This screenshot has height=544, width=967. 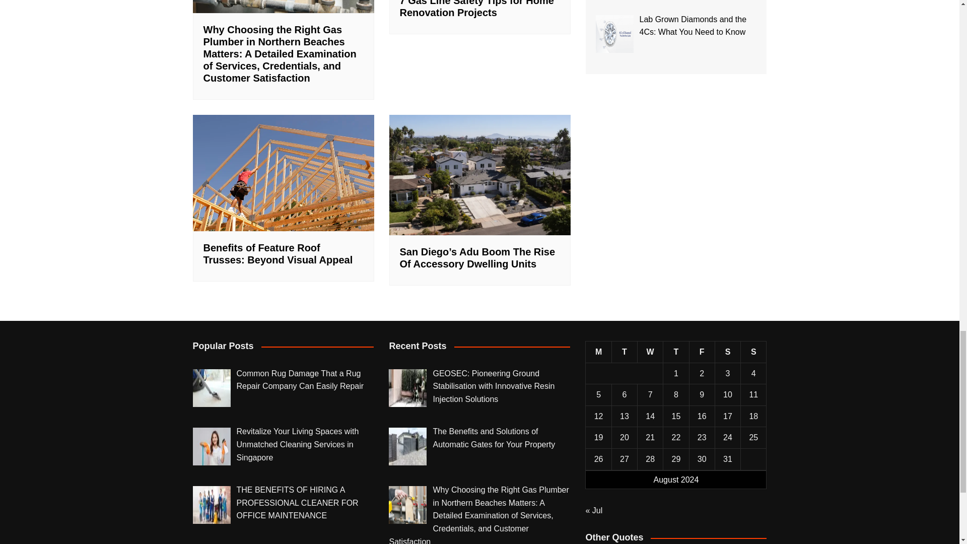 What do you see at coordinates (283, 6) in the screenshot?
I see `Gas Plumber` at bounding box center [283, 6].